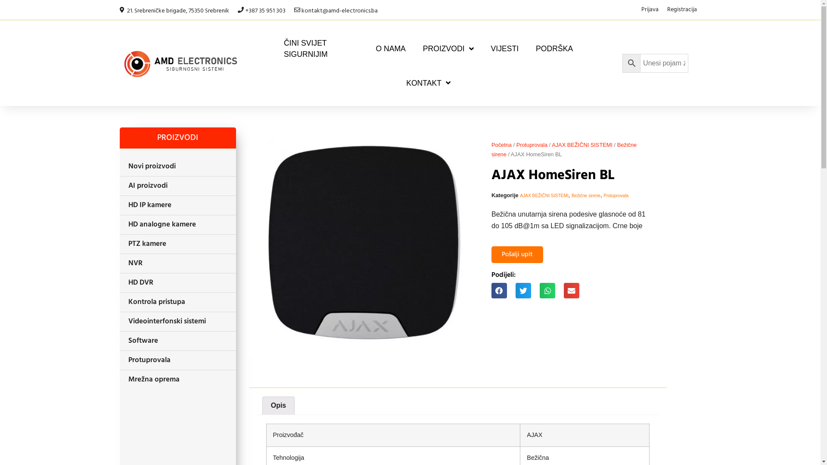 The image size is (827, 465). I want to click on KONTAKT, so click(428, 83).